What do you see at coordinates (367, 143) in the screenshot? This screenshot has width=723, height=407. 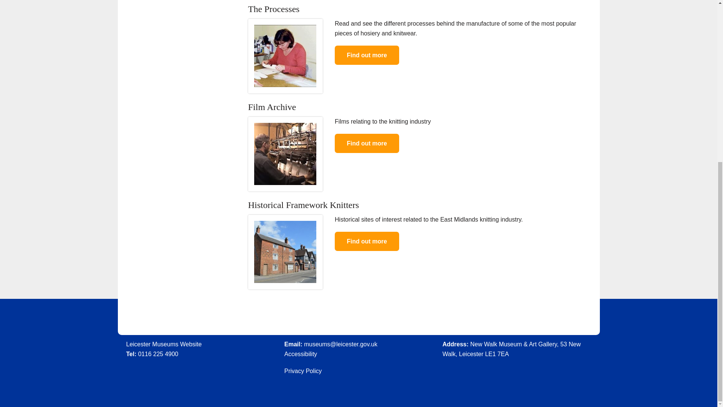 I see `find out more about Film Archive` at bounding box center [367, 143].